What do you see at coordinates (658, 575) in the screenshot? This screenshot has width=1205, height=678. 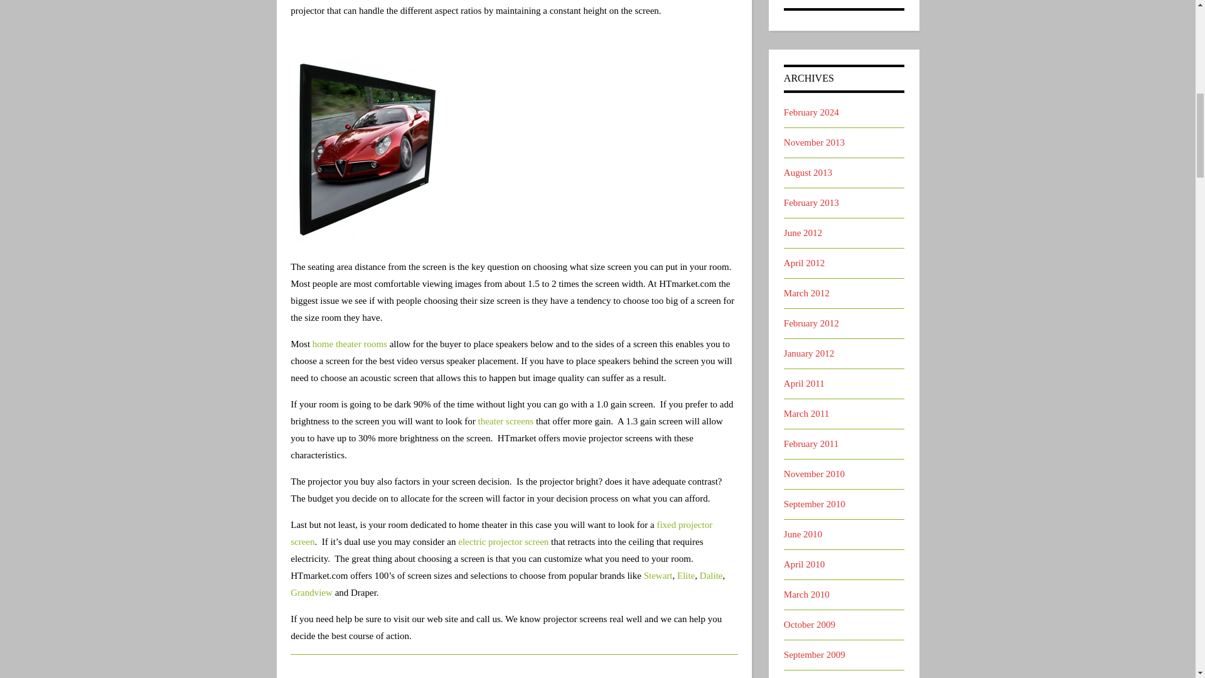 I see `Stewart` at bounding box center [658, 575].